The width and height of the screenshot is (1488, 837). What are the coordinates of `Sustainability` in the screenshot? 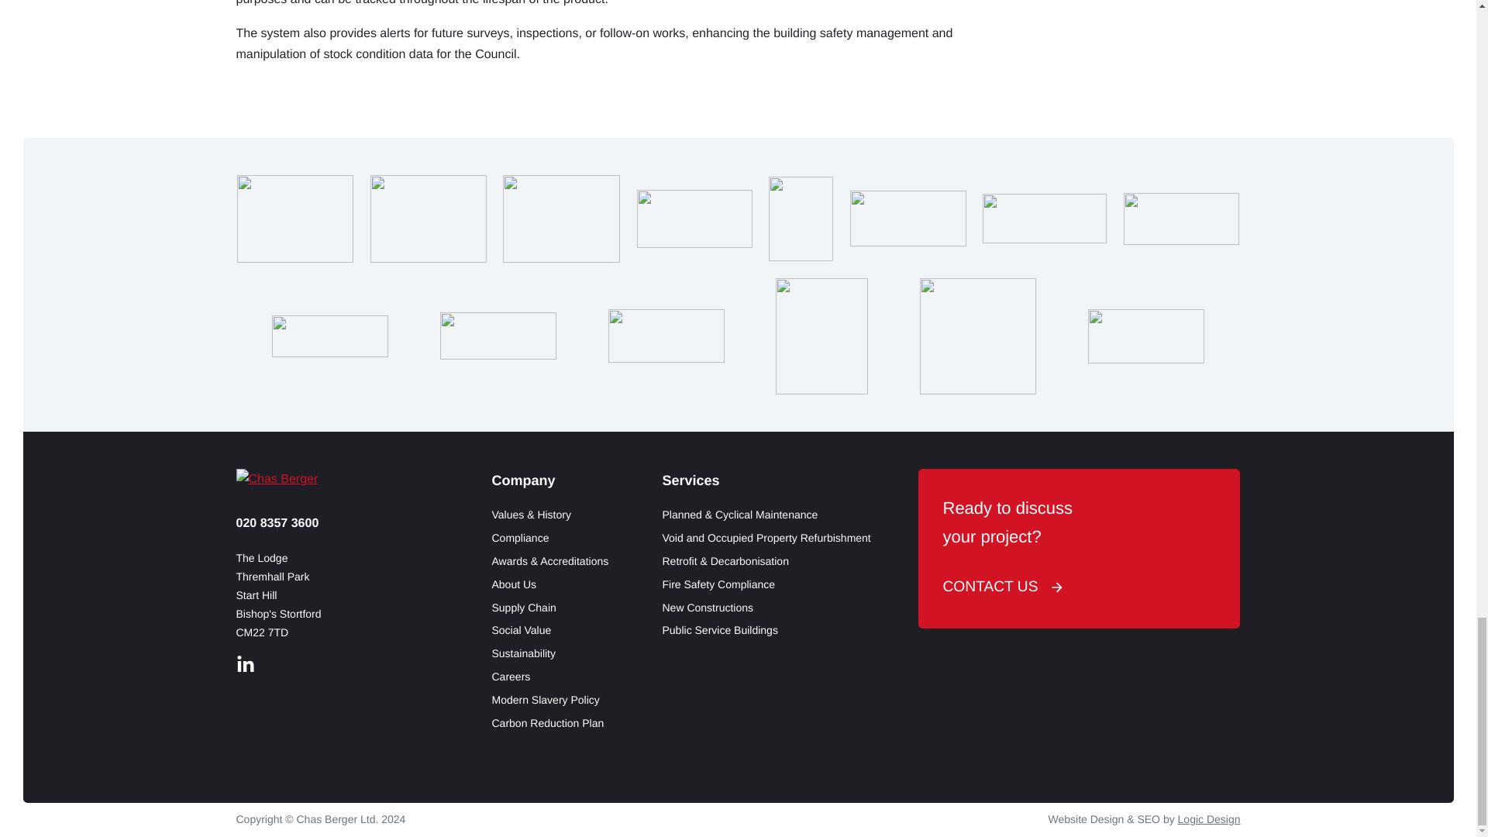 It's located at (549, 654).